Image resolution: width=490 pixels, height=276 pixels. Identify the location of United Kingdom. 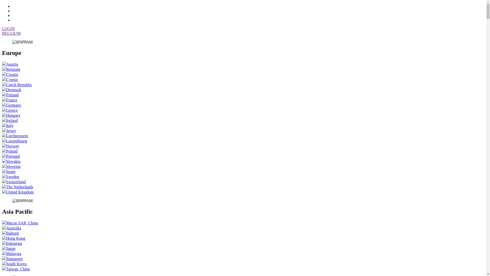
(18, 192).